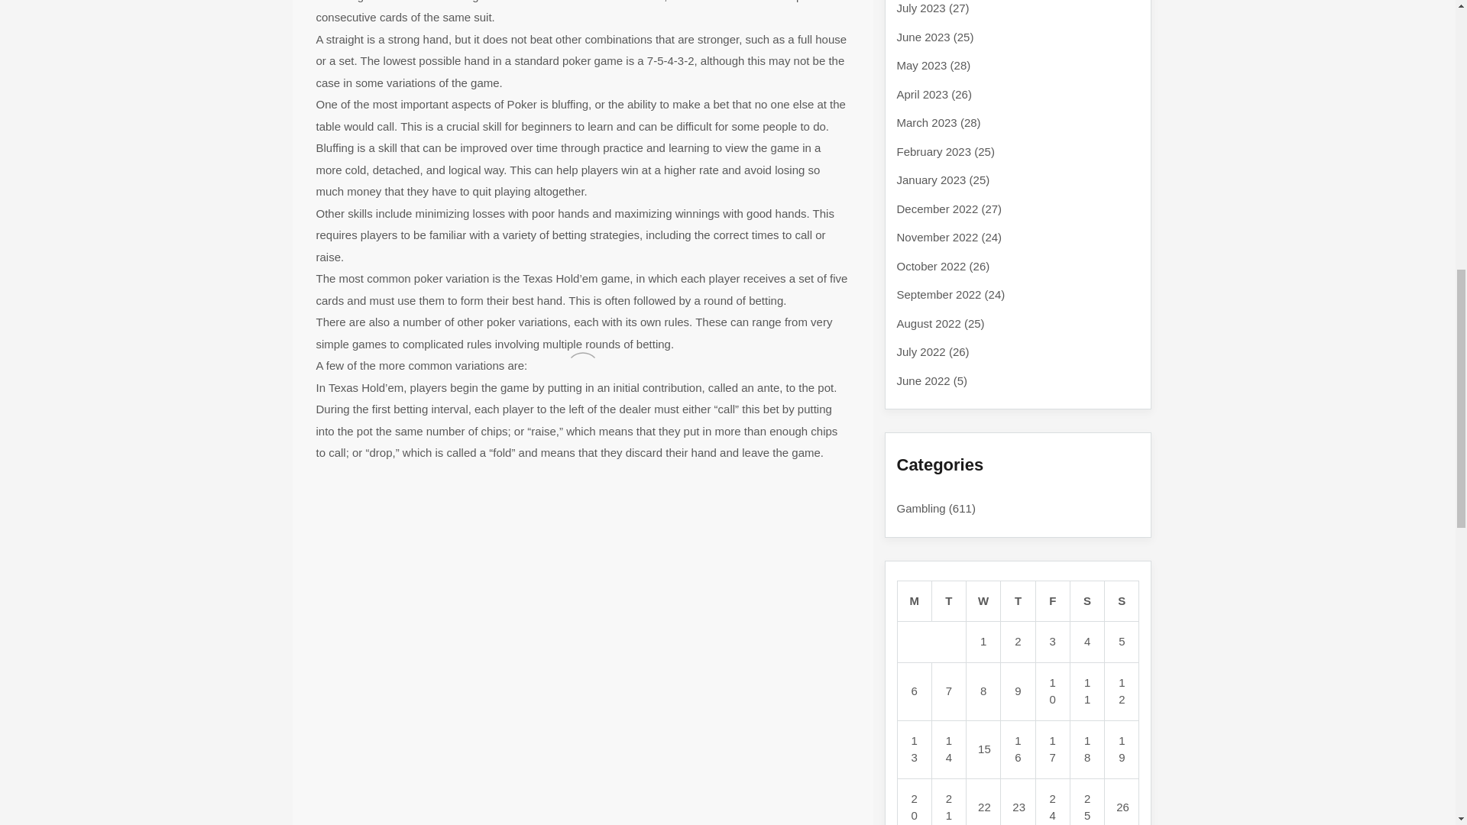 Image resolution: width=1467 pixels, height=825 pixels. Describe the element at coordinates (1122, 601) in the screenshot. I see `Sunday` at that location.